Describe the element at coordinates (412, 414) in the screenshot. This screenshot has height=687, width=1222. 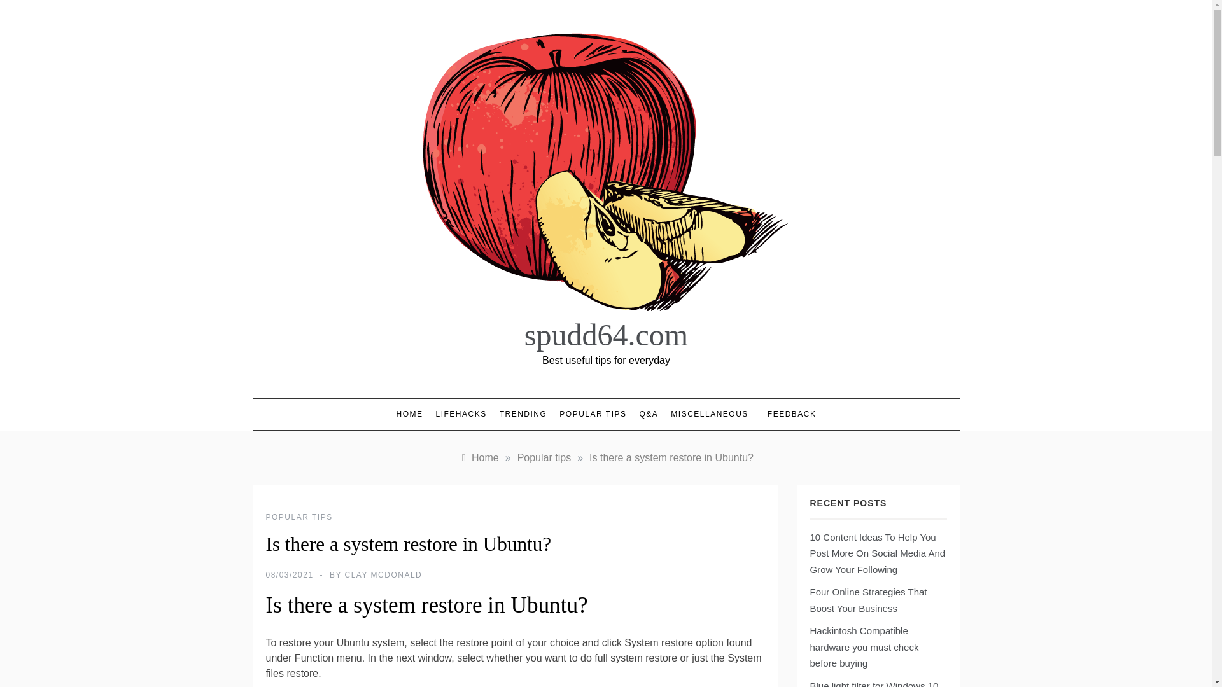
I see `HOME` at that location.